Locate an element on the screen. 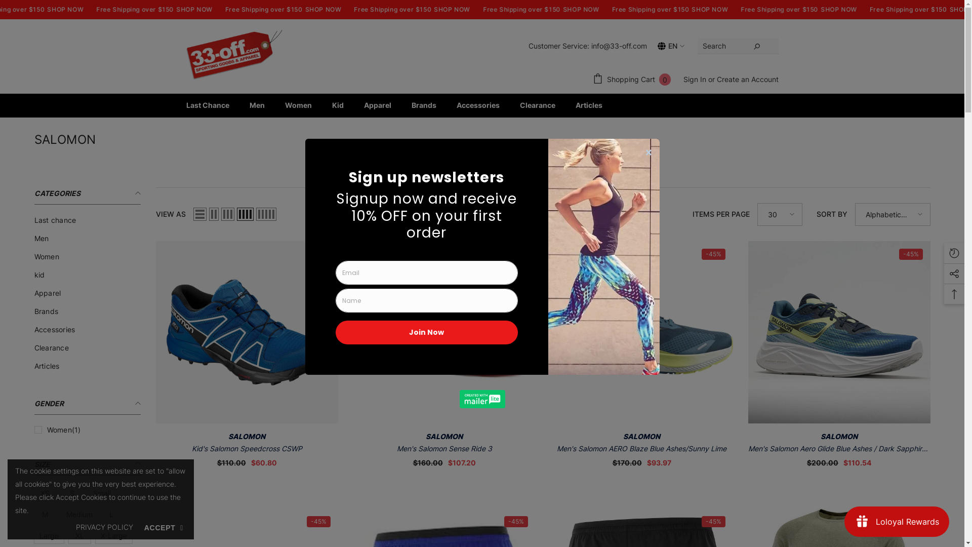 The width and height of the screenshot is (972, 547). kid is located at coordinates (39, 275).